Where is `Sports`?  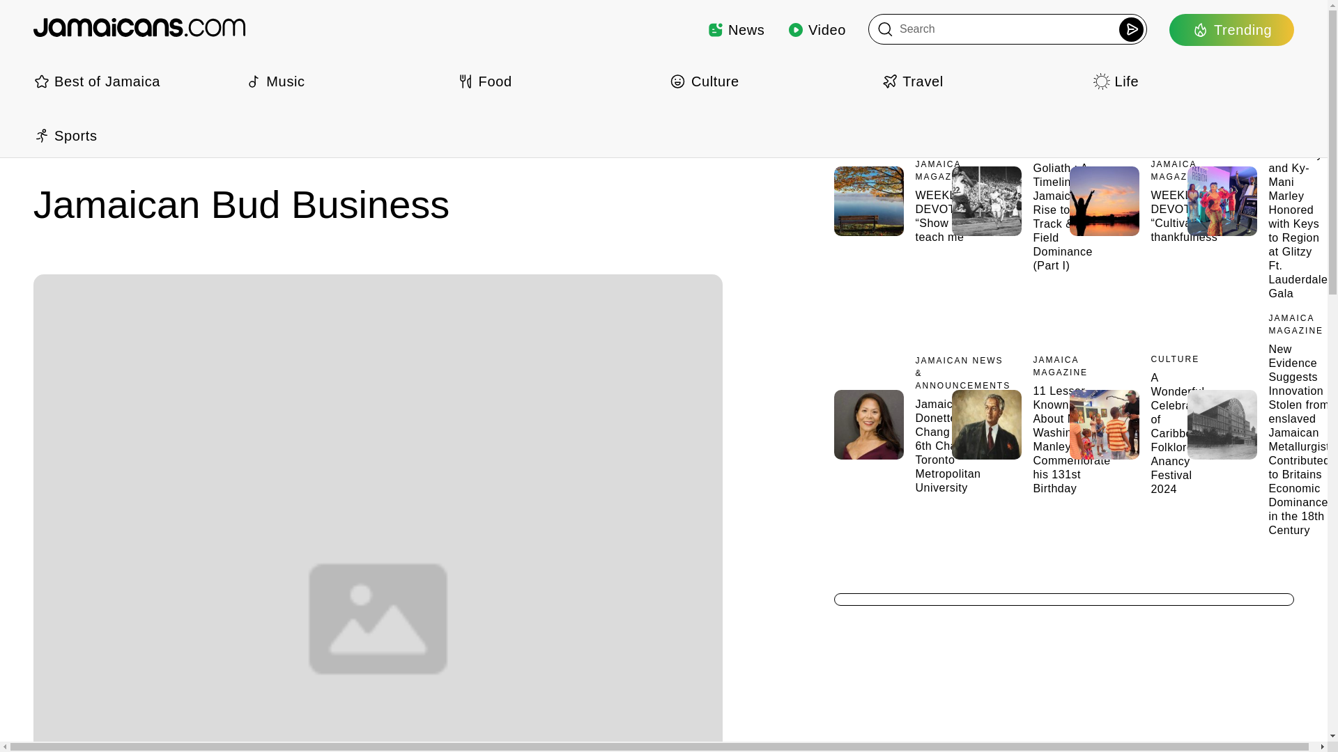 Sports is located at coordinates (134, 135).